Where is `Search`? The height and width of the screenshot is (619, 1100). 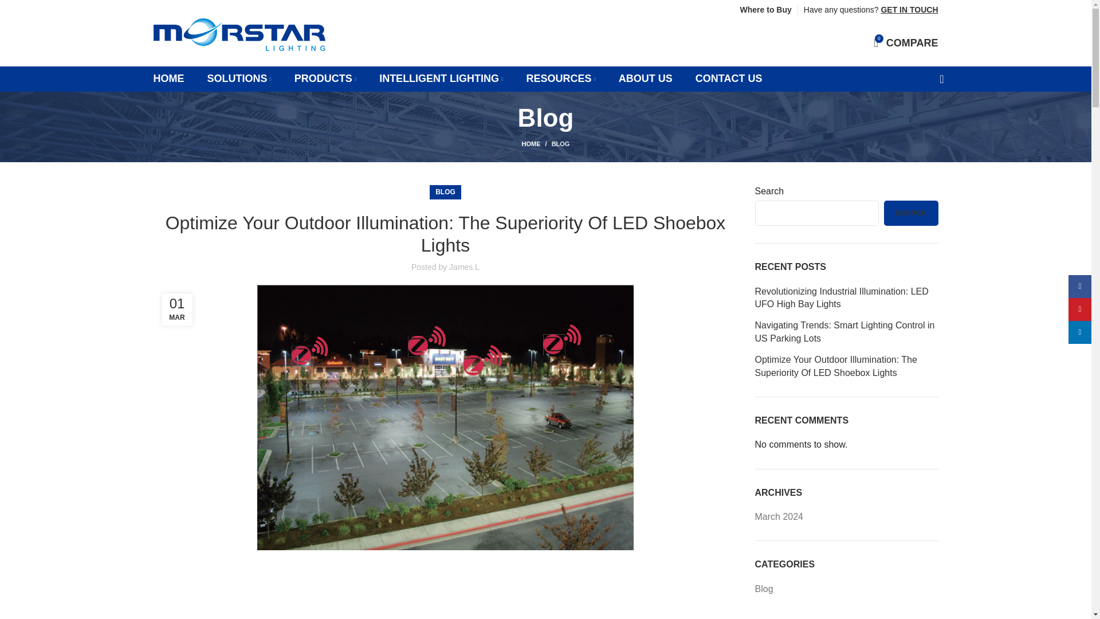 Search is located at coordinates (938, 79).